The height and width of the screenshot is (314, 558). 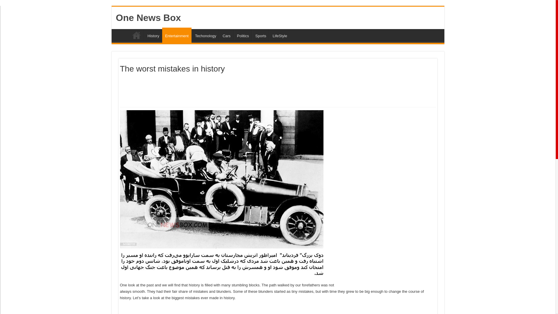 I want to click on Home, so click(x=136, y=35).